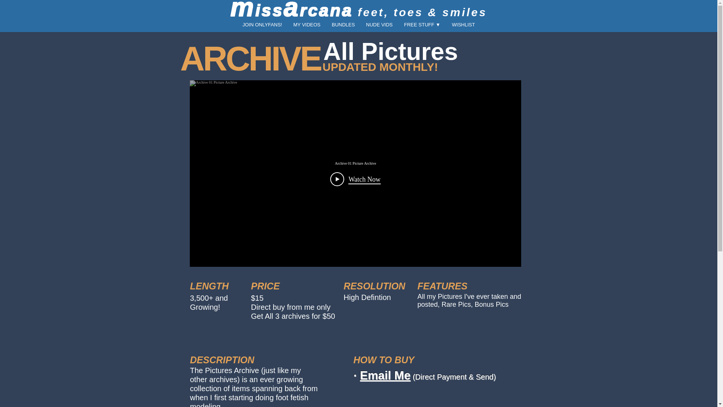 This screenshot has height=407, width=723. I want to click on BUNDLES, so click(343, 24).